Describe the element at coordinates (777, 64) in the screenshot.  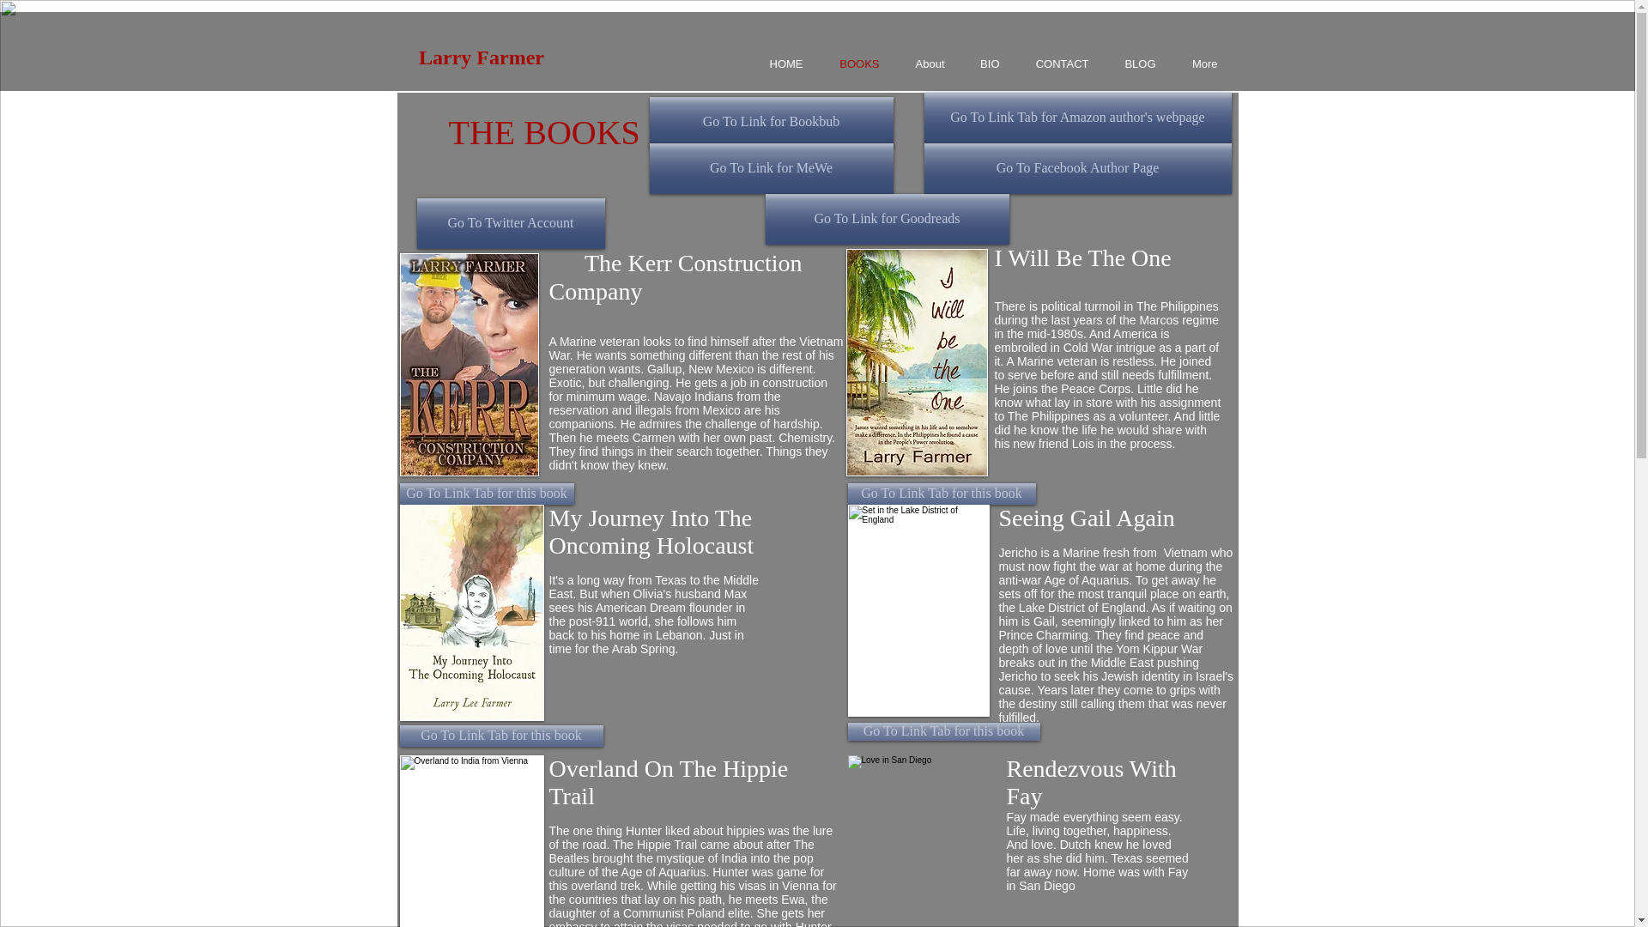
I see `HOME` at that location.